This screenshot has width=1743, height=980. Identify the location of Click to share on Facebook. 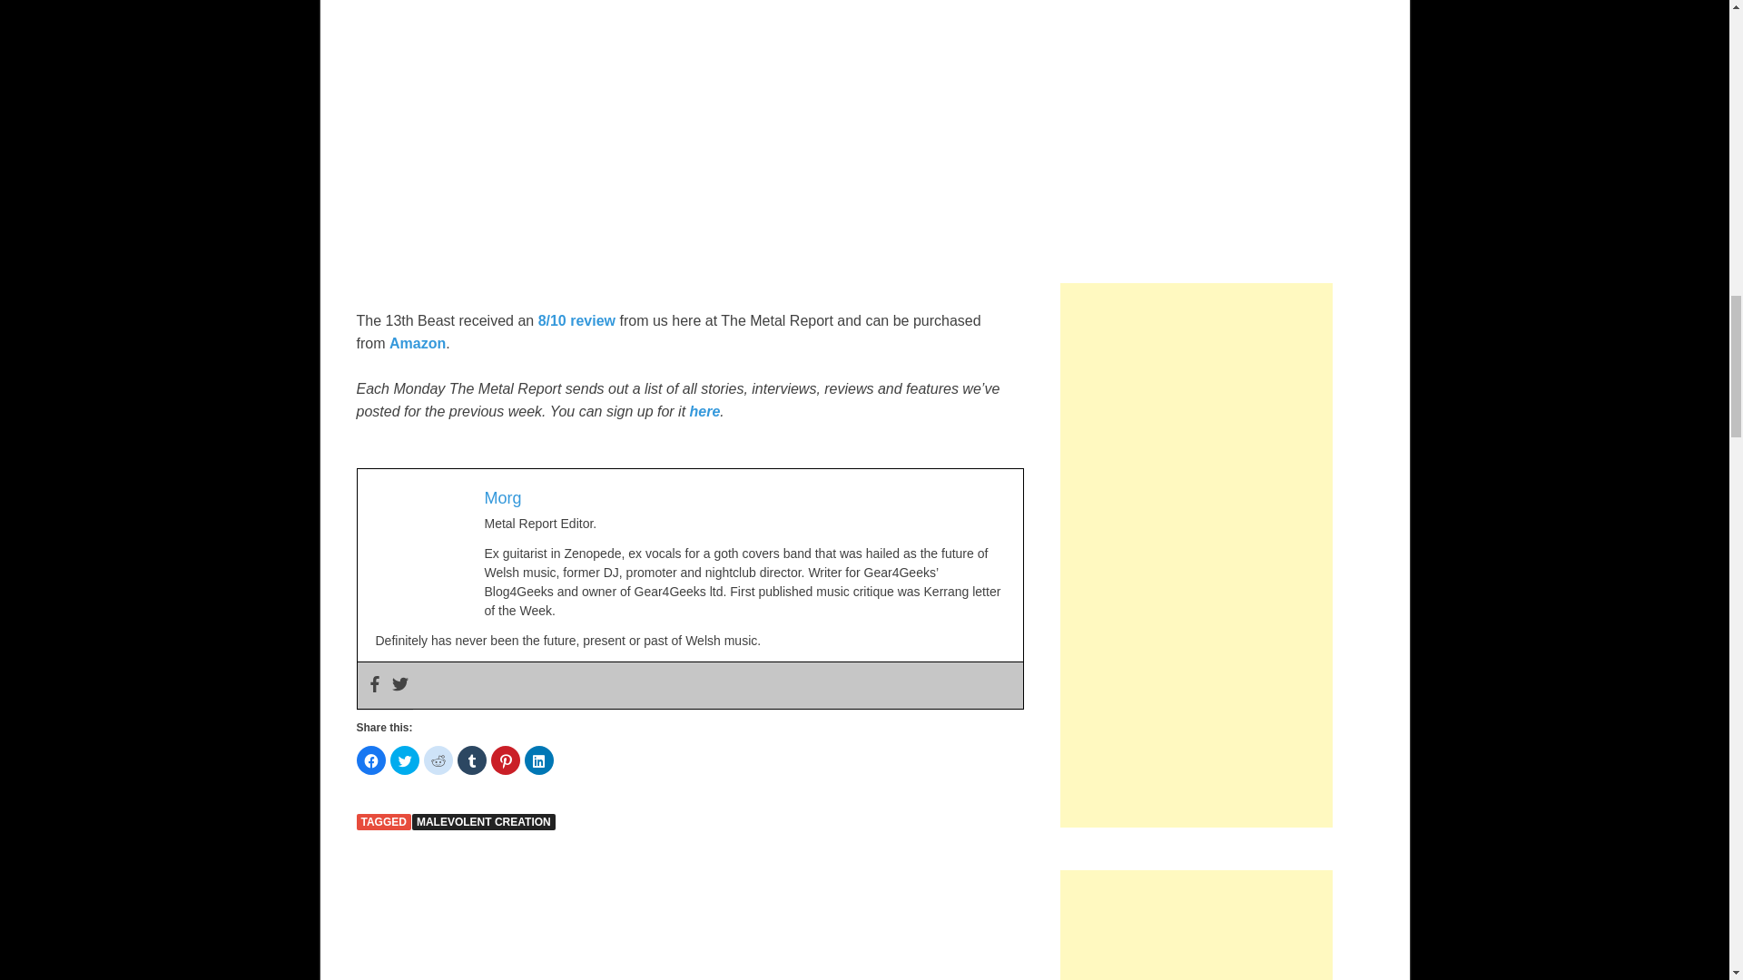
(370, 760).